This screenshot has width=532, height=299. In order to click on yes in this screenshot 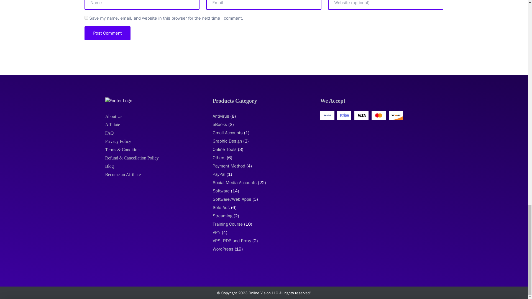, I will do `click(86, 18)`.